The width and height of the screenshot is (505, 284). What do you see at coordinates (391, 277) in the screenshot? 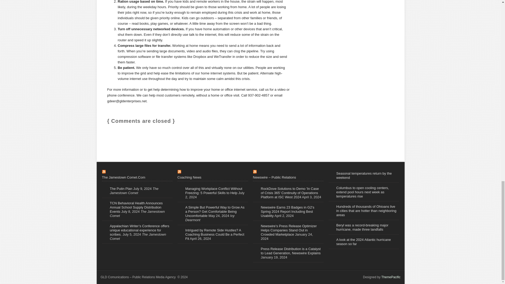
I see `ThemePacific` at bounding box center [391, 277].